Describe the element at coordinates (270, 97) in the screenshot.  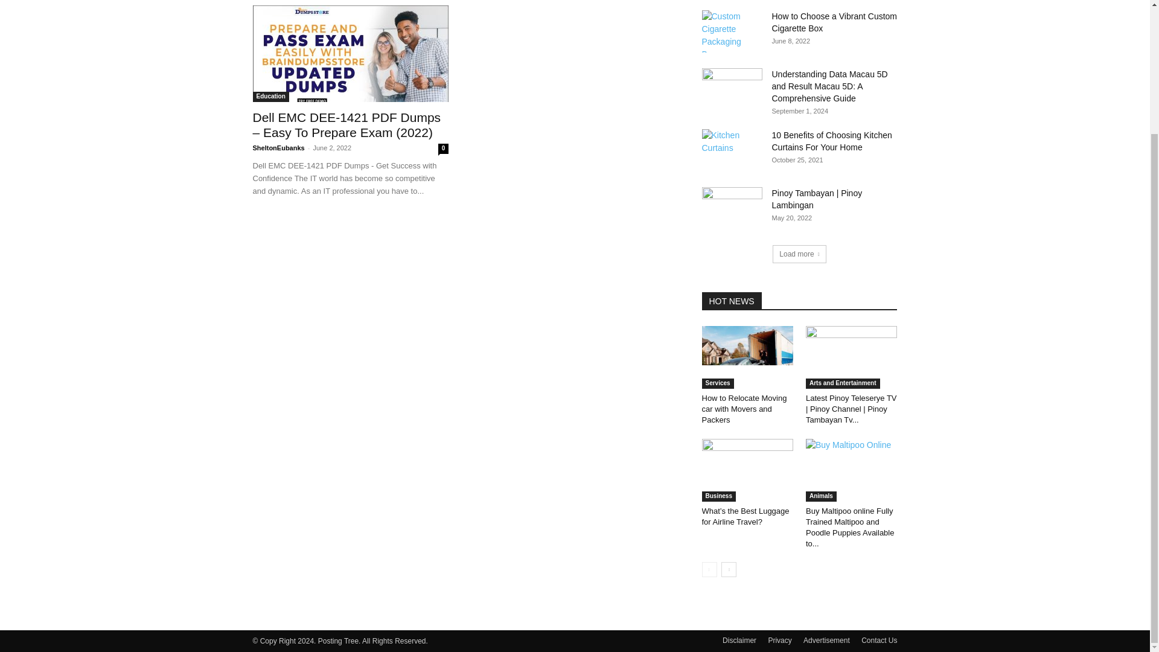
I see `Education` at that location.